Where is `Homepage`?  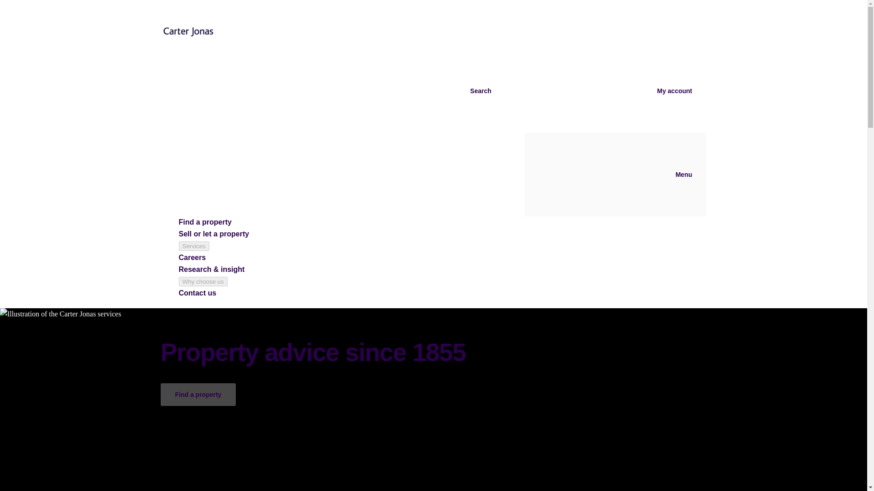 Homepage is located at coordinates (234, 25).